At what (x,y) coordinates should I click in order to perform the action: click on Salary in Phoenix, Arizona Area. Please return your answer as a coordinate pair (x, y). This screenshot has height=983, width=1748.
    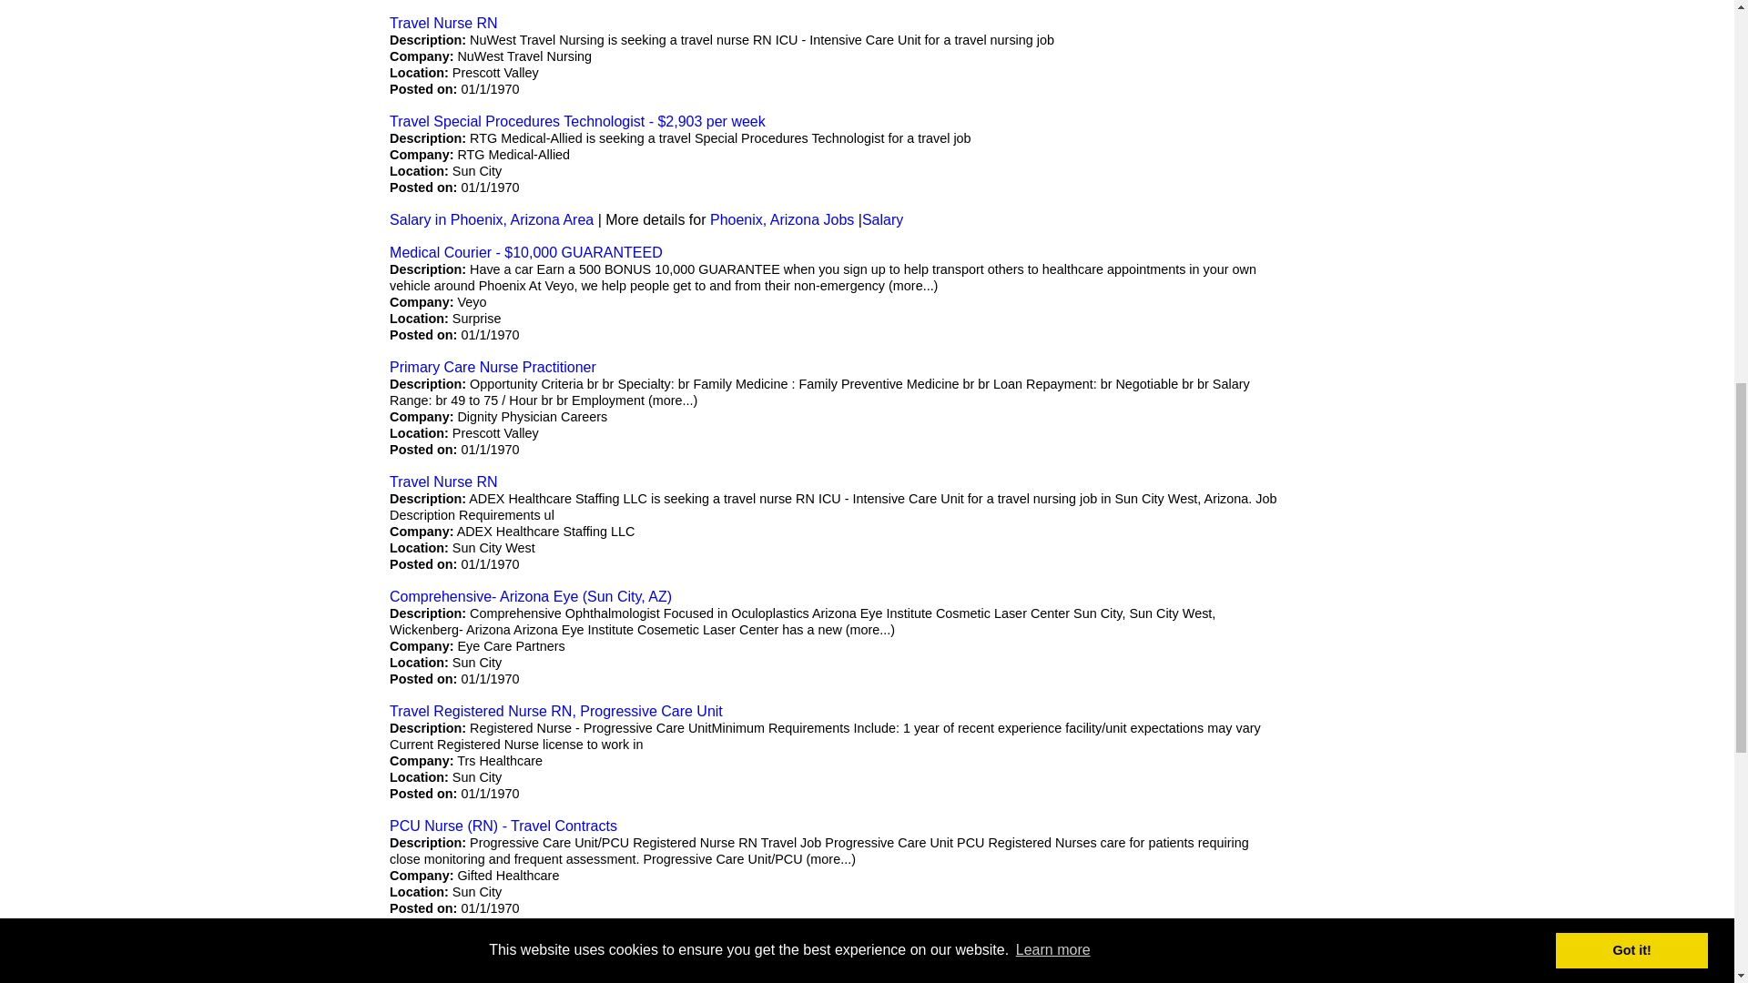
    Looking at the image, I should click on (492, 219).